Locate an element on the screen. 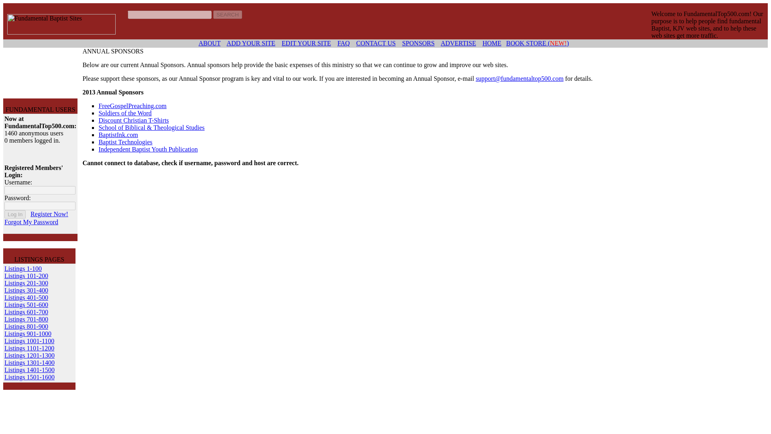  Listings 801-900 is located at coordinates (26, 326).